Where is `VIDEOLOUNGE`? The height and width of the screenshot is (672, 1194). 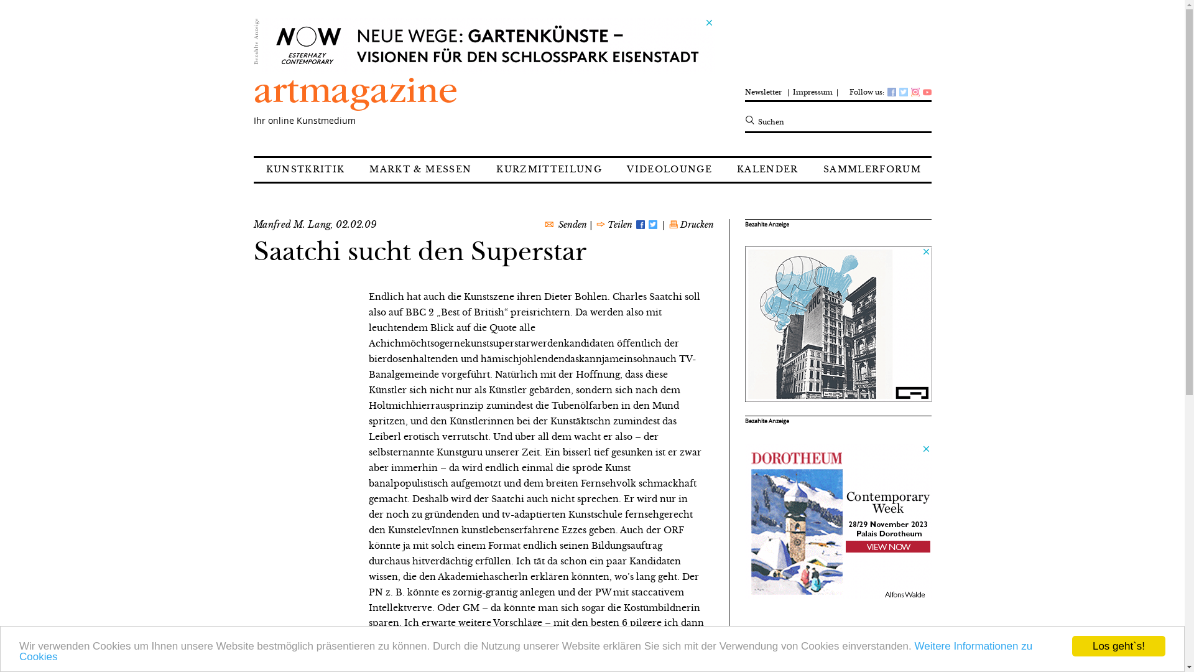
VIDEOLOUNGE is located at coordinates (669, 170).